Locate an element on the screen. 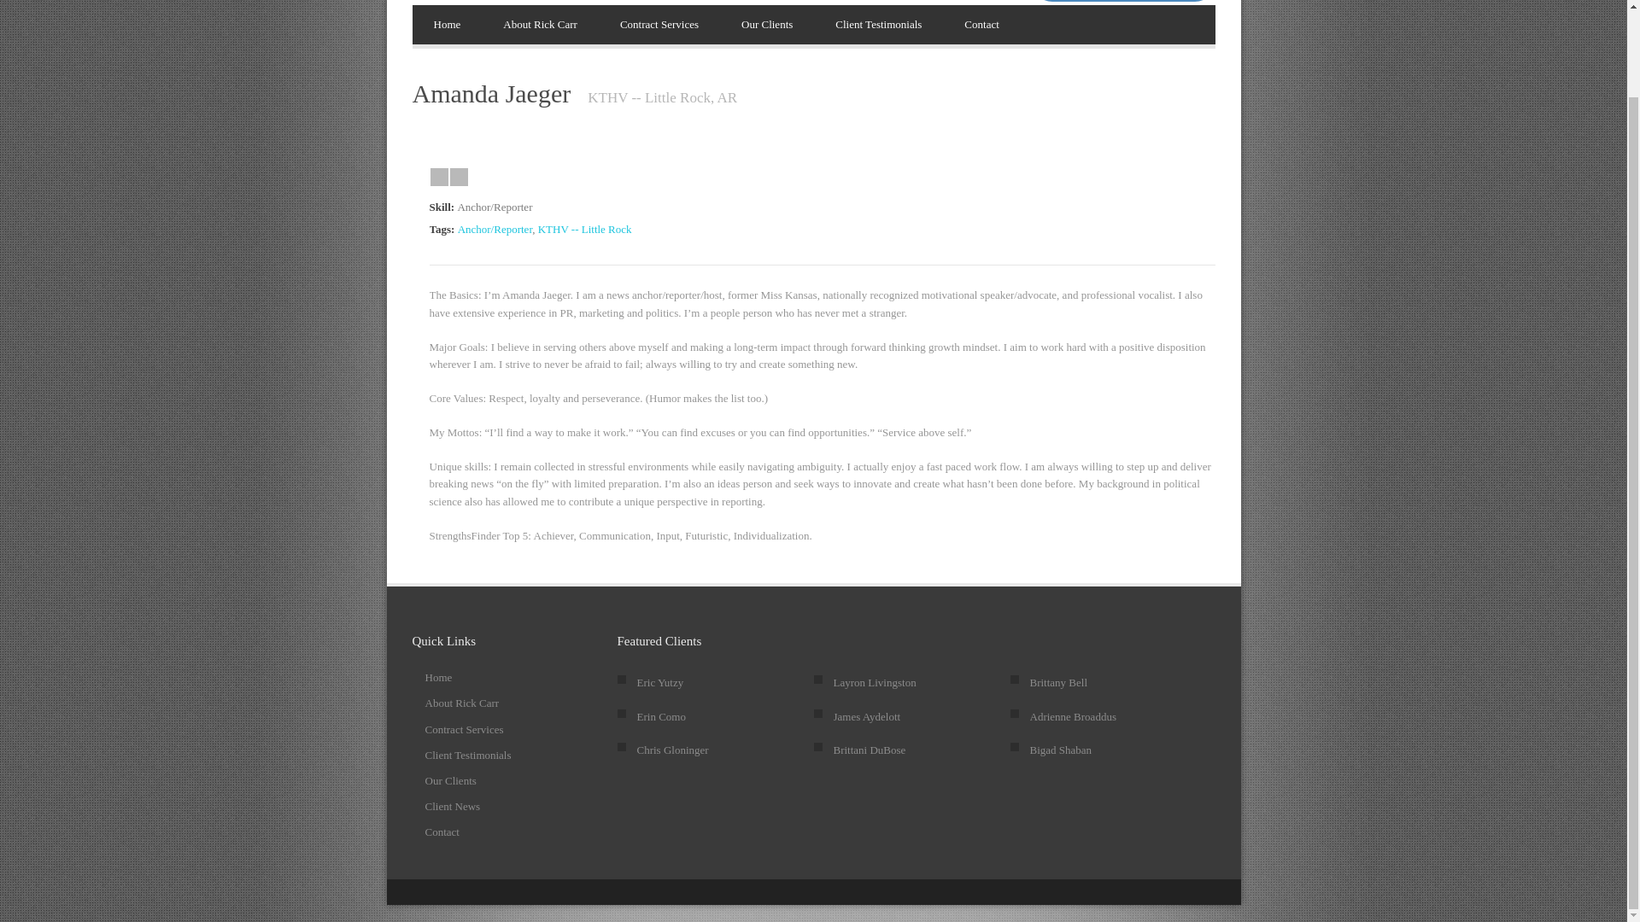 This screenshot has height=922, width=1640. Chris Gloninger is located at coordinates (673, 750).